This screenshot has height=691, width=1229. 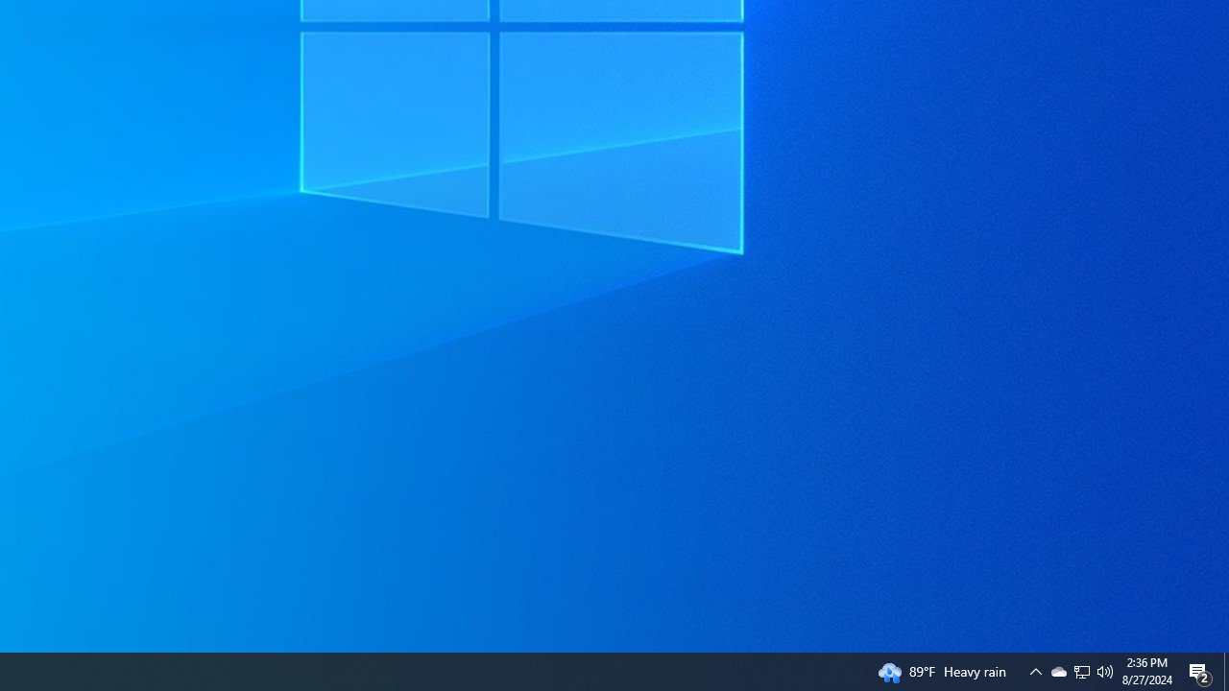 I want to click on User Promoted Notification Area, so click(x=1105, y=672).